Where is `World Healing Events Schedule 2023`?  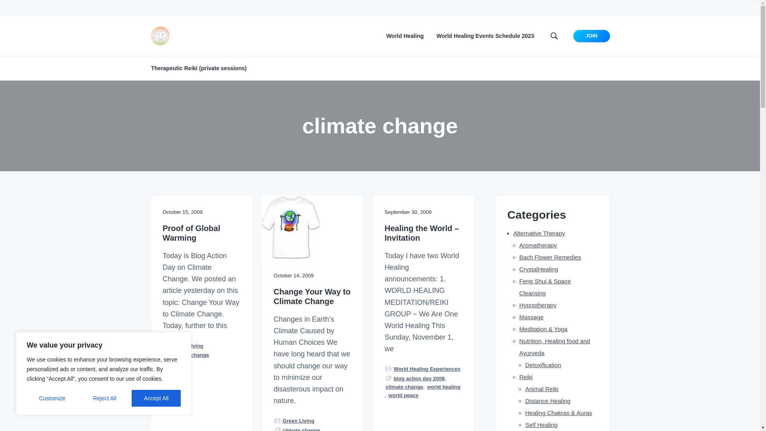 World Healing Events Schedule 2023 is located at coordinates (485, 36).